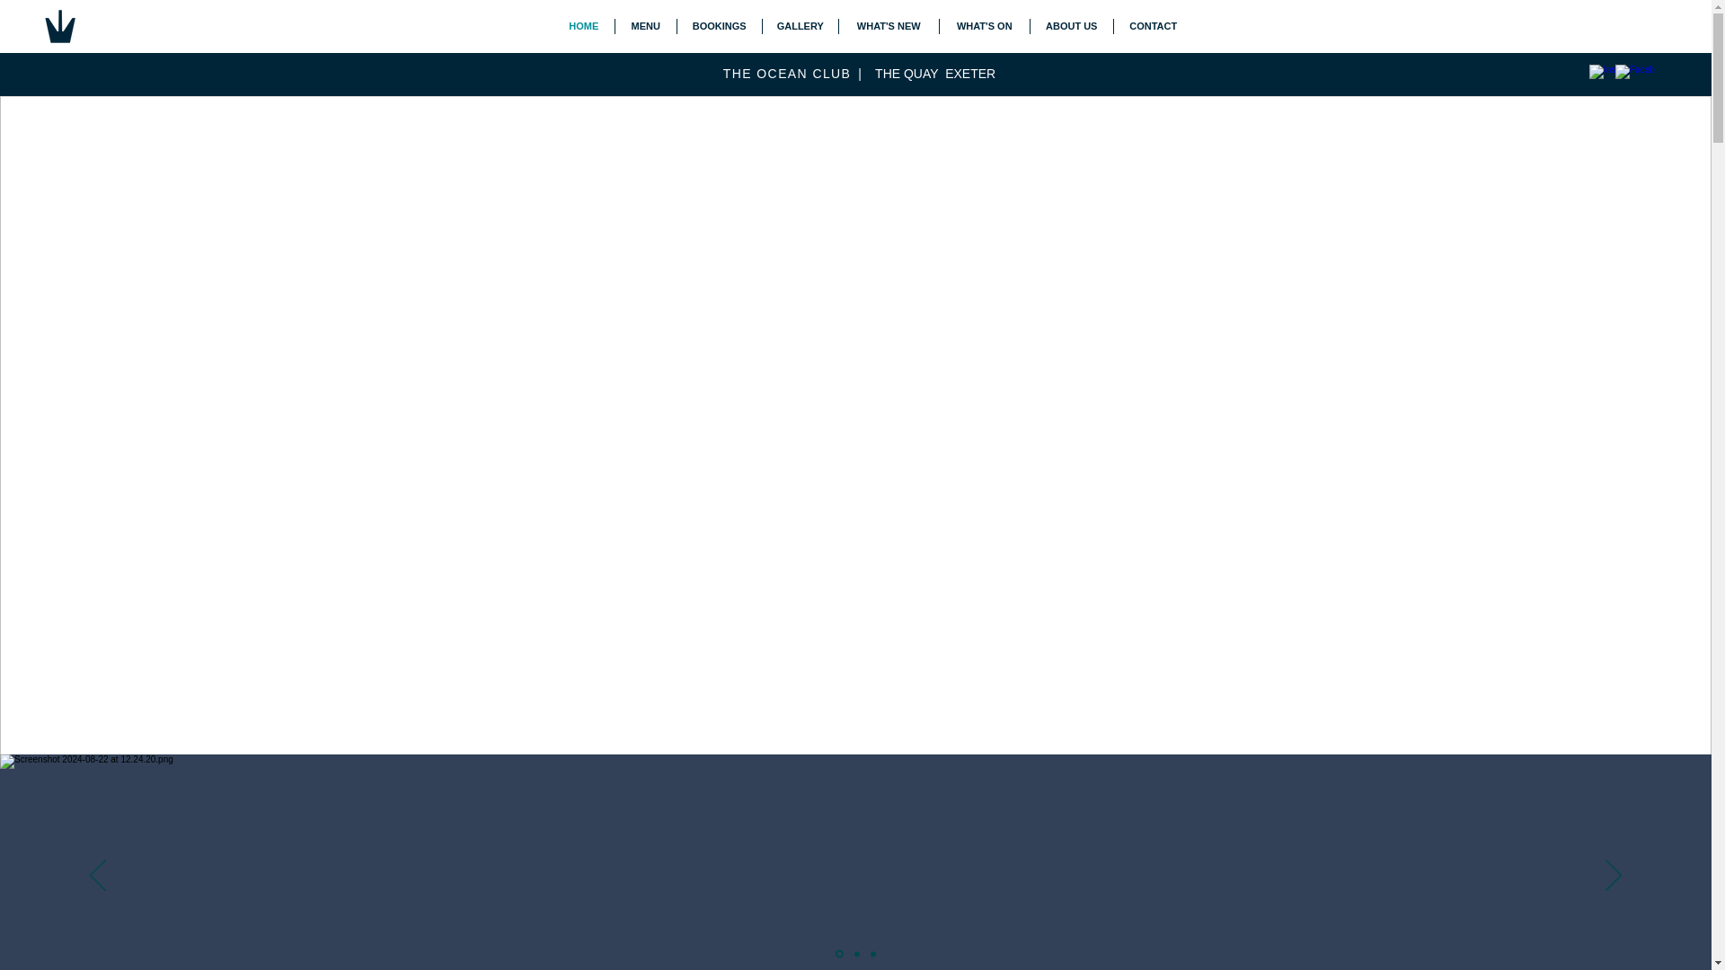 The width and height of the screenshot is (1725, 970). I want to click on ABOUT US, so click(1071, 25).